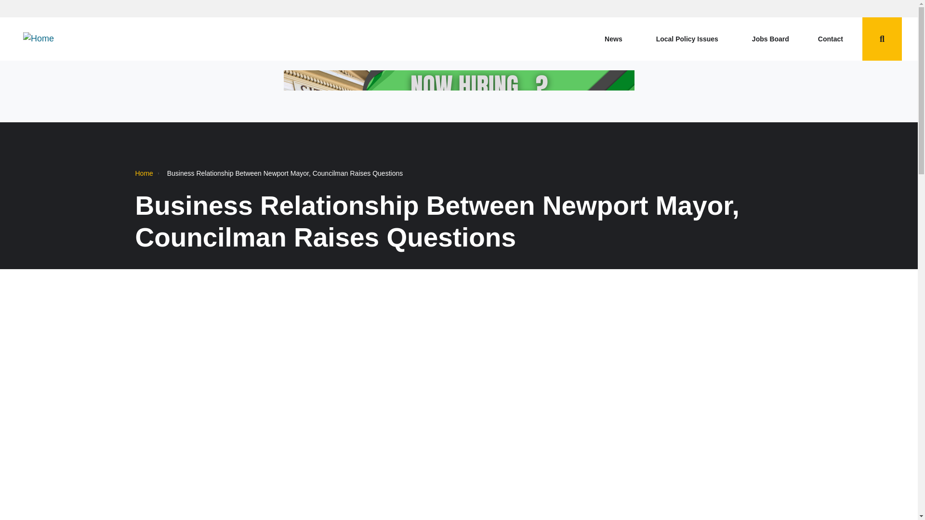 This screenshot has width=925, height=520. Describe the element at coordinates (144, 173) in the screenshot. I see `Home` at that location.